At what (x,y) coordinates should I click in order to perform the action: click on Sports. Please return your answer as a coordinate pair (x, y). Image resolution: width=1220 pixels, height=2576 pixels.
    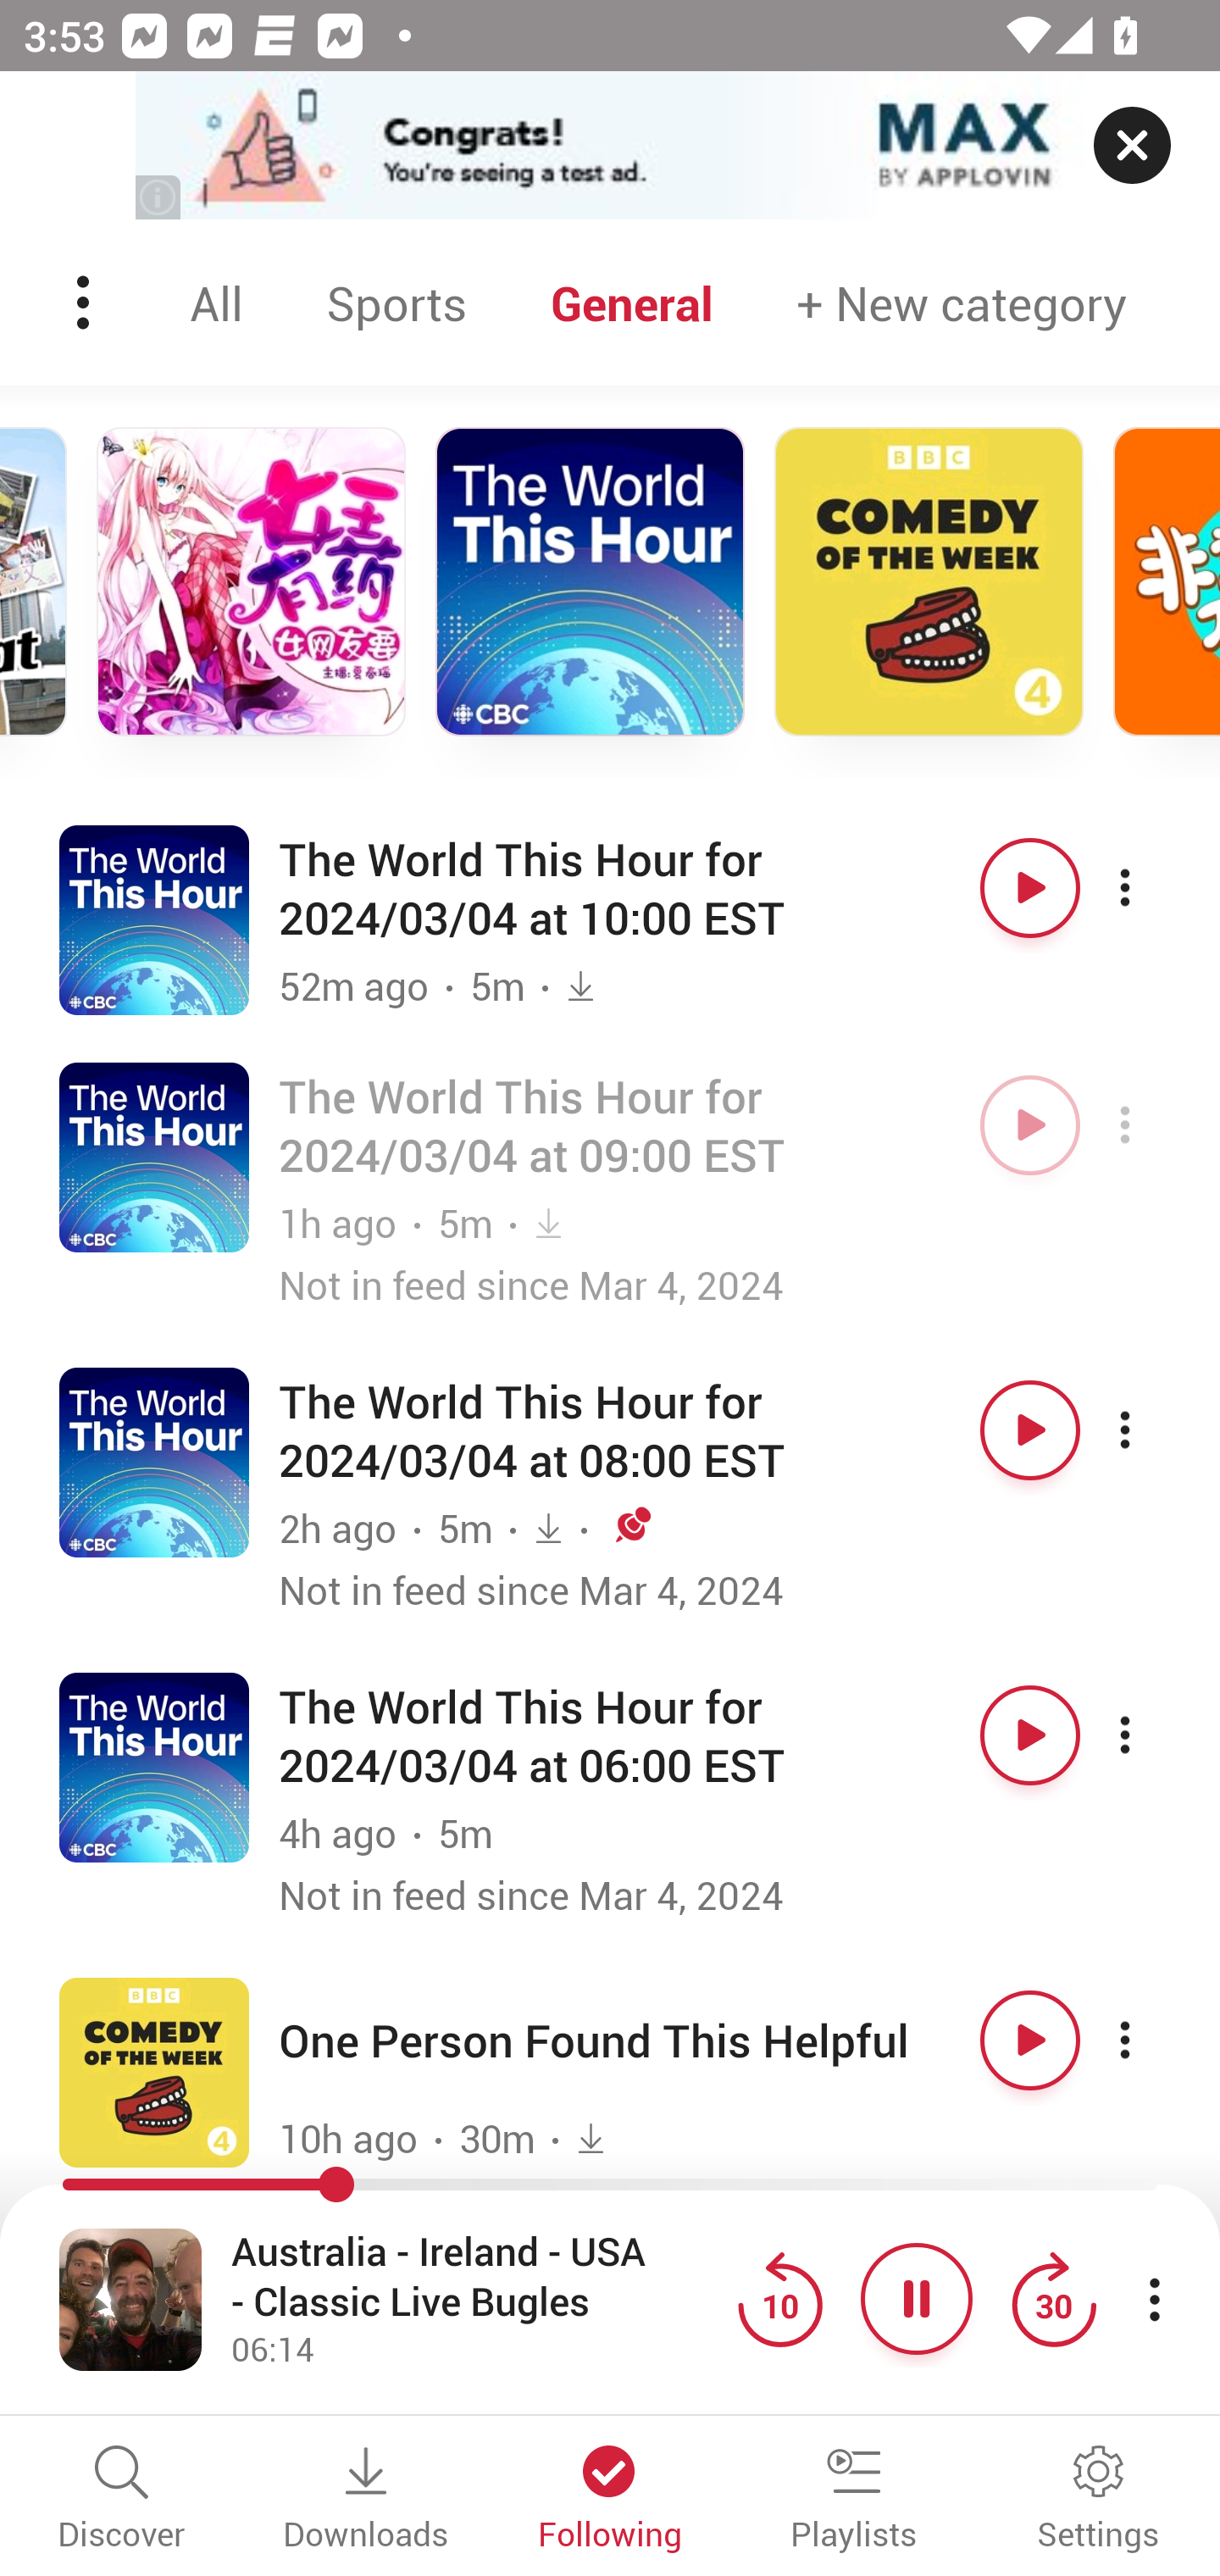
    Looking at the image, I should click on (396, 303).